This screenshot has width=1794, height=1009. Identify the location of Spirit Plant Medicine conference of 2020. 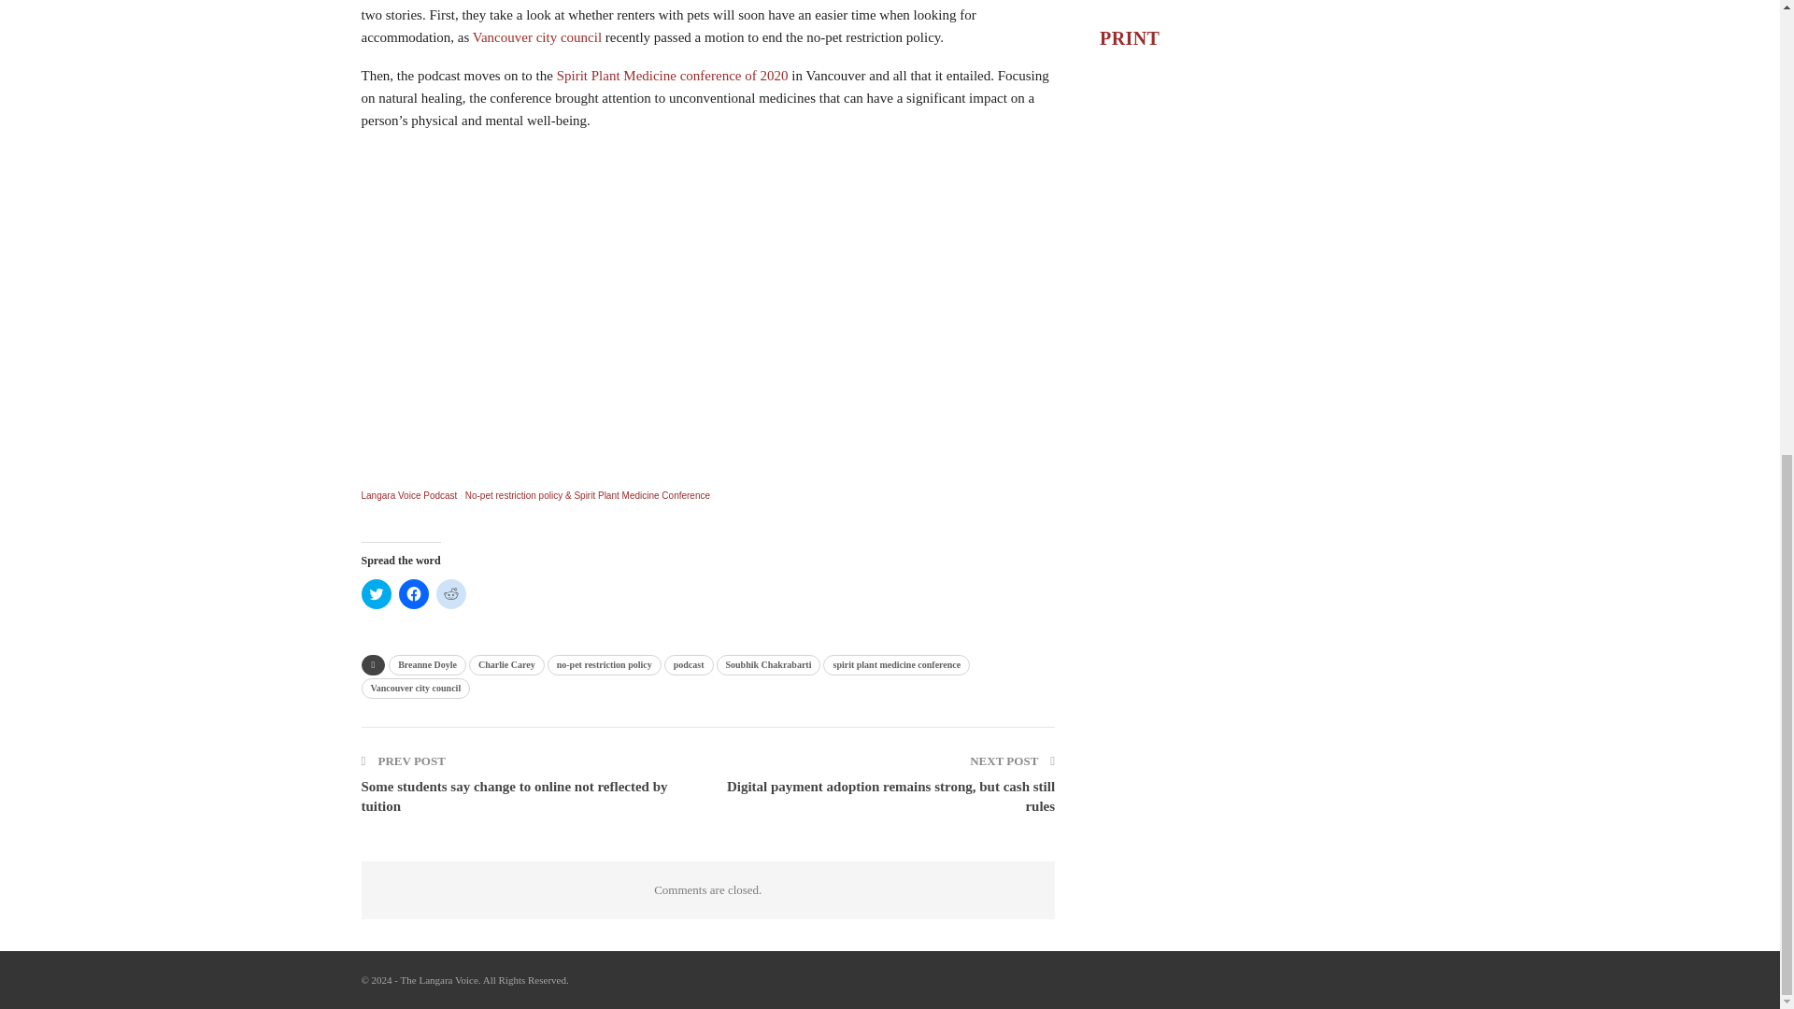
(673, 75).